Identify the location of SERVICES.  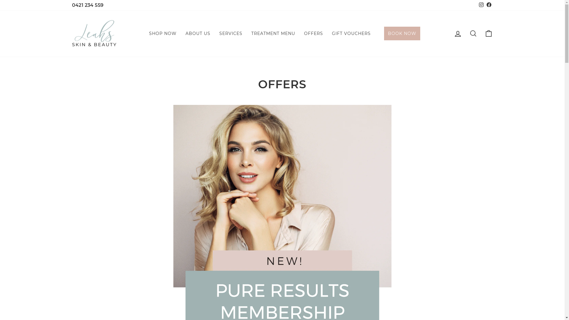
(231, 33).